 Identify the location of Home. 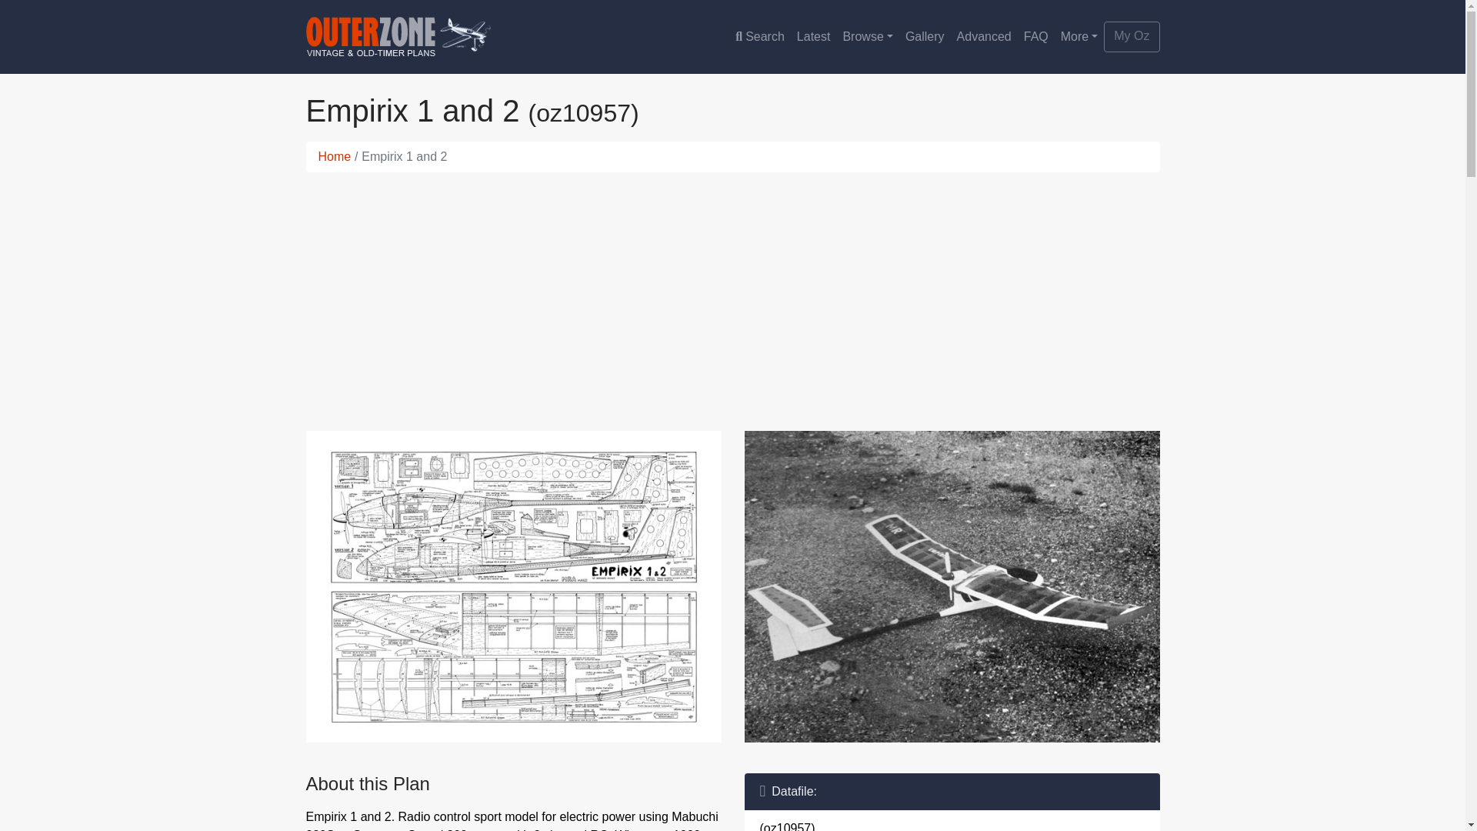
(335, 156).